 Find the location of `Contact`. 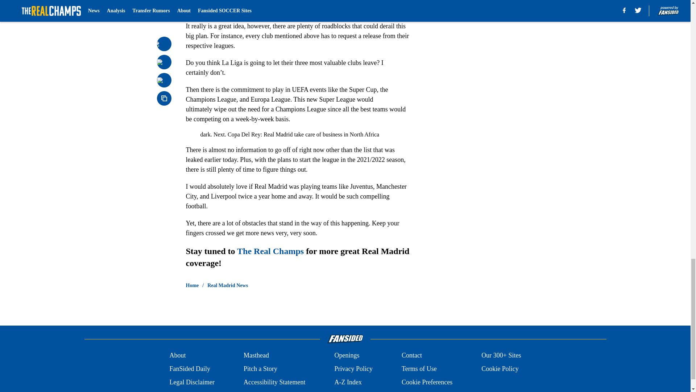

Contact is located at coordinates (411, 355).